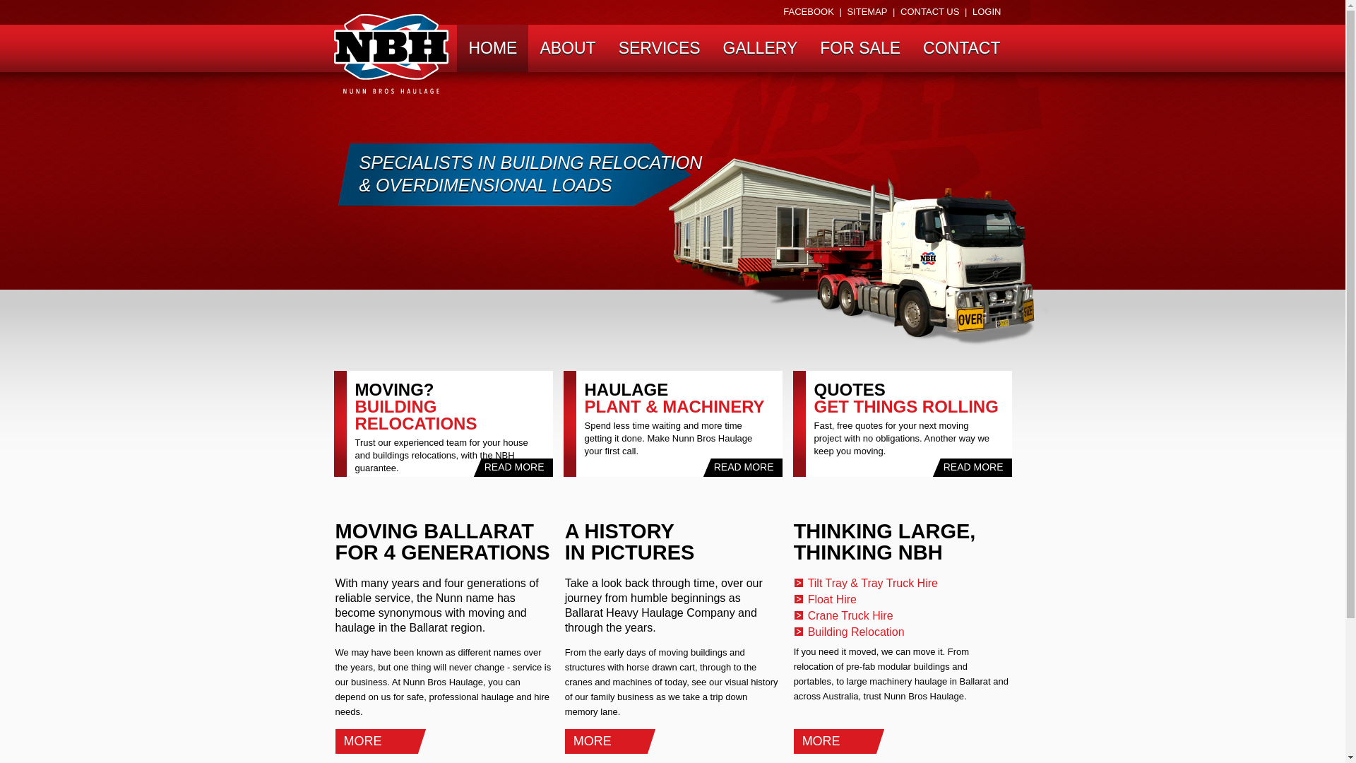  What do you see at coordinates (867, 11) in the screenshot?
I see `SITEMAP` at bounding box center [867, 11].